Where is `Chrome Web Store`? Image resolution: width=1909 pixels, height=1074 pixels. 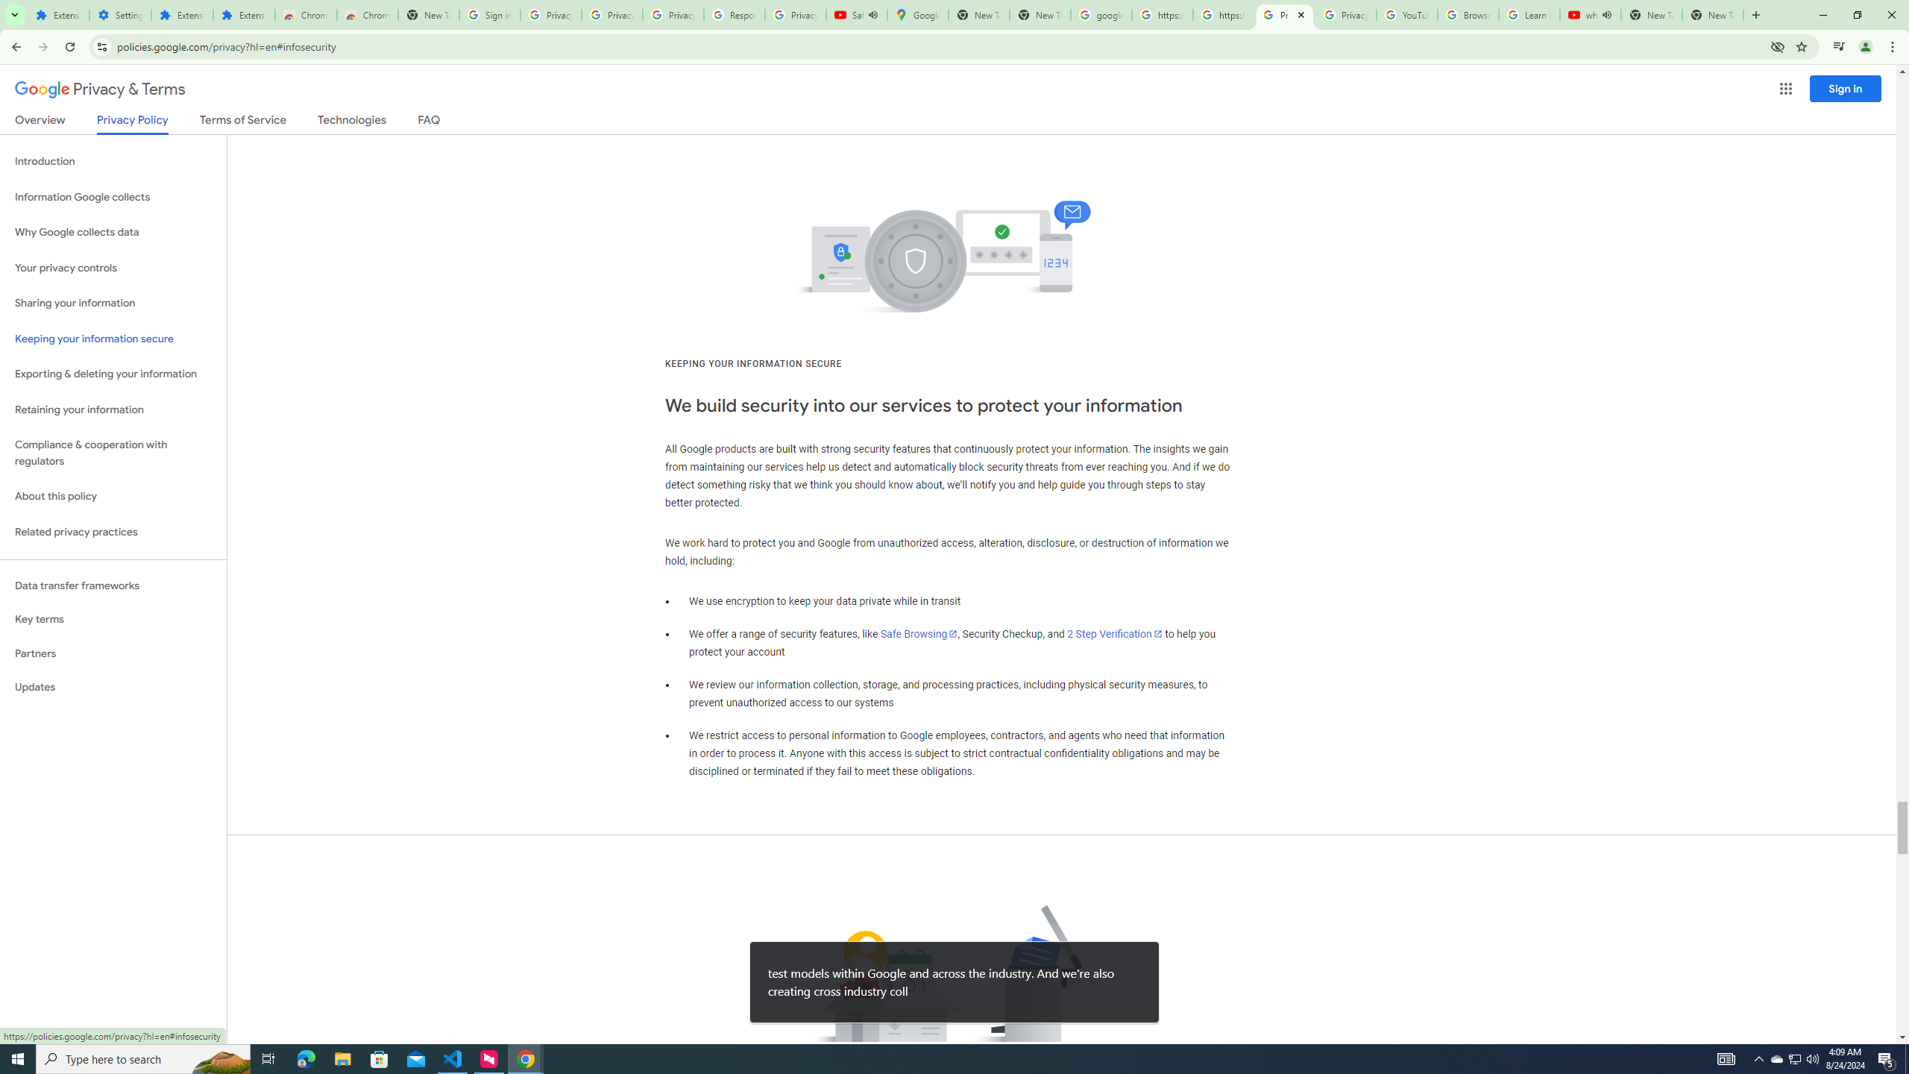 Chrome Web Store is located at coordinates (306, 15).